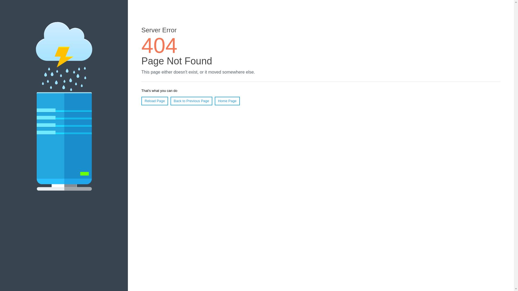 The height and width of the screenshot is (291, 518). Describe the element at coordinates (192, 101) in the screenshot. I see `Back to Previous Page` at that location.